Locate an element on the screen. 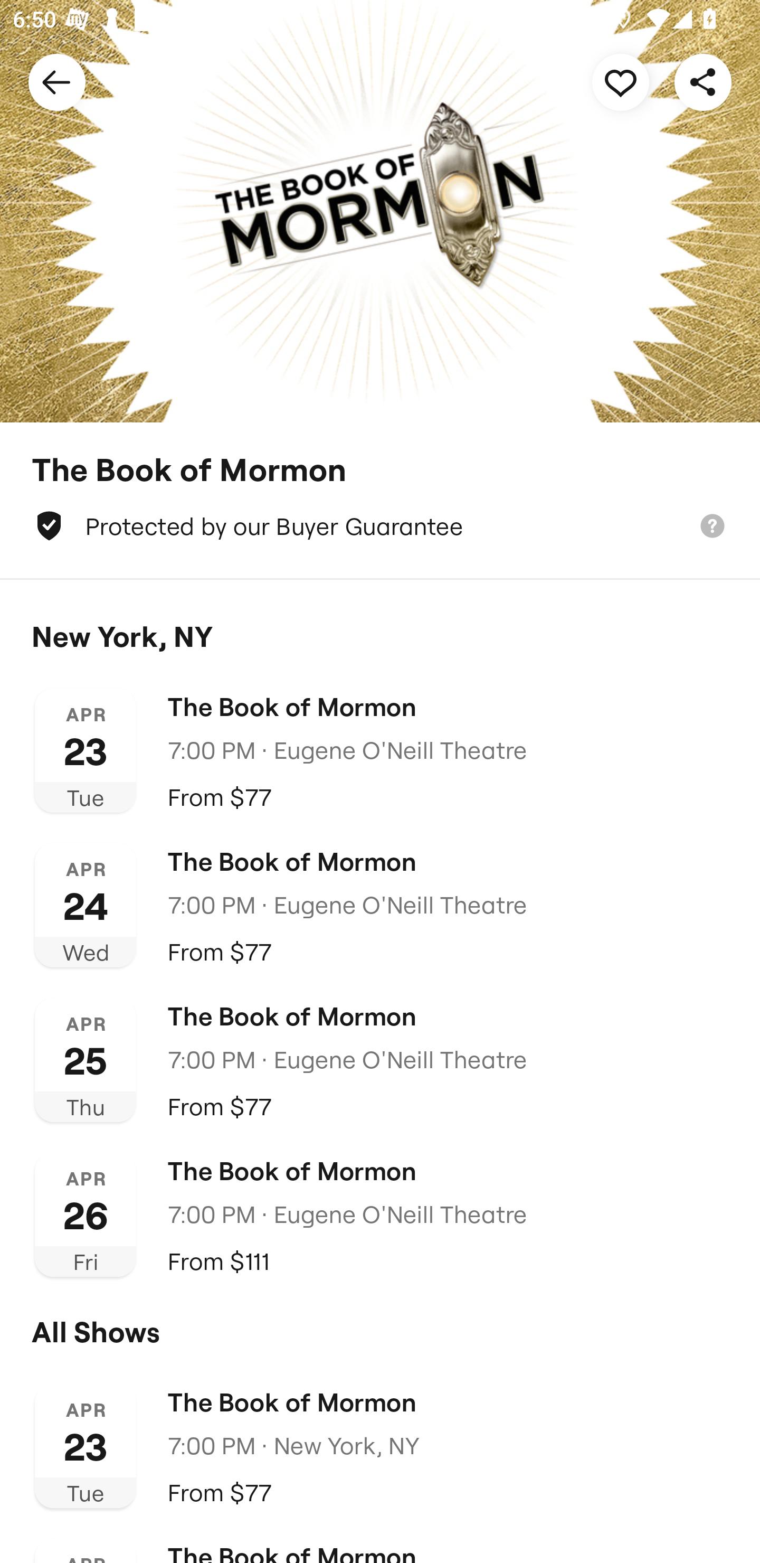 This screenshot has height=1563, width=760. Protected by our Buyer Guarantee Learn more is located at coordinates (380, 526).